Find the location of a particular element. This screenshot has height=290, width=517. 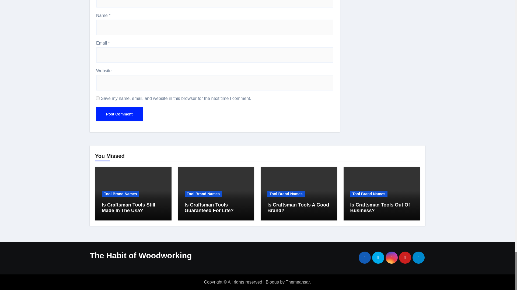

Permalink to: Is Craftsman Tools Guaranteed For Life? is located at coordinates (209, 208).